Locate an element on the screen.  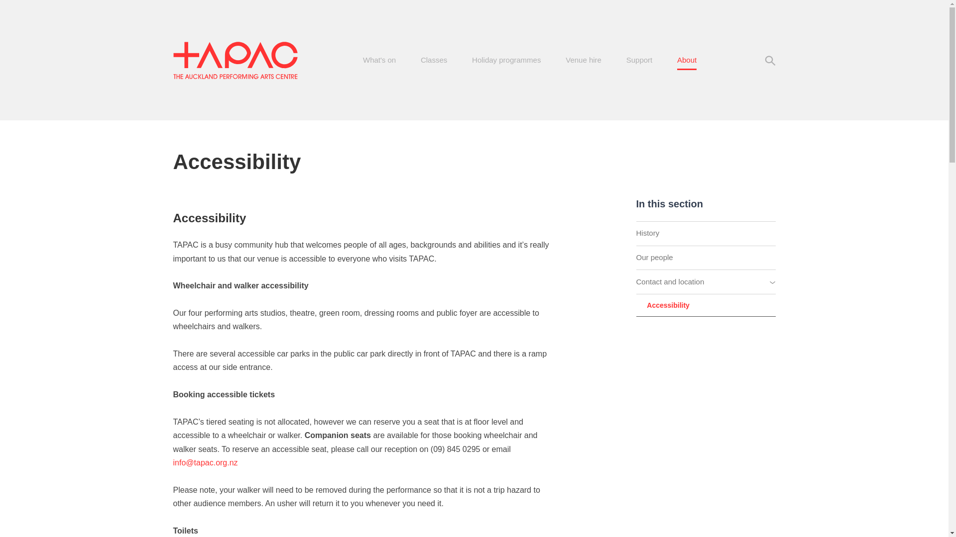
Skip to main content is located at coordinates (477, 3).